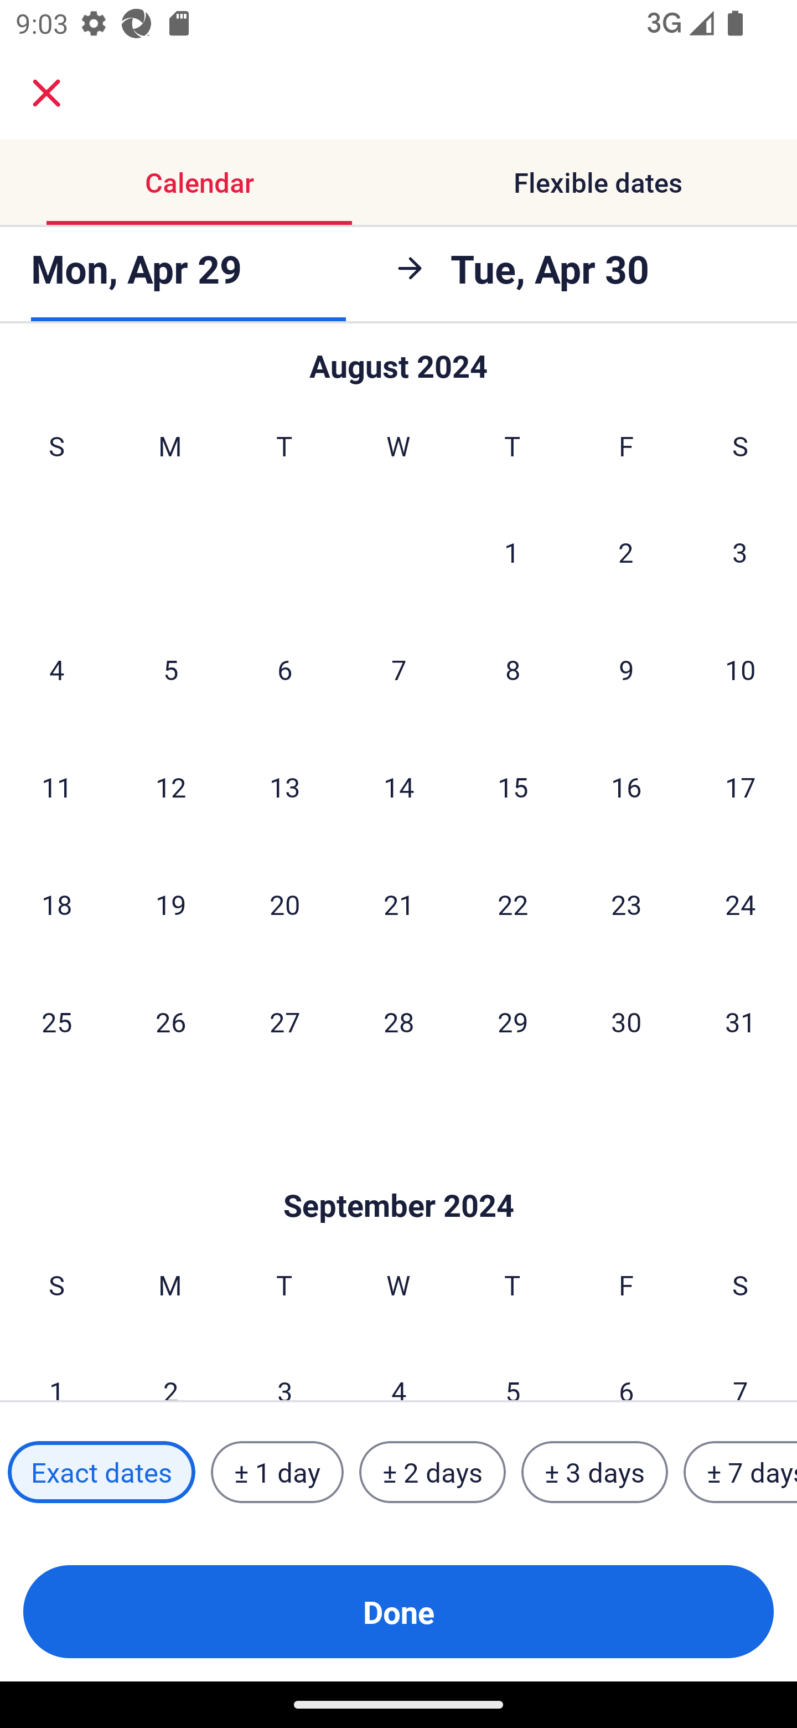  Describe the element at coordinates (594, 1472) in the screenshot. I see `± 3 days` at that location.